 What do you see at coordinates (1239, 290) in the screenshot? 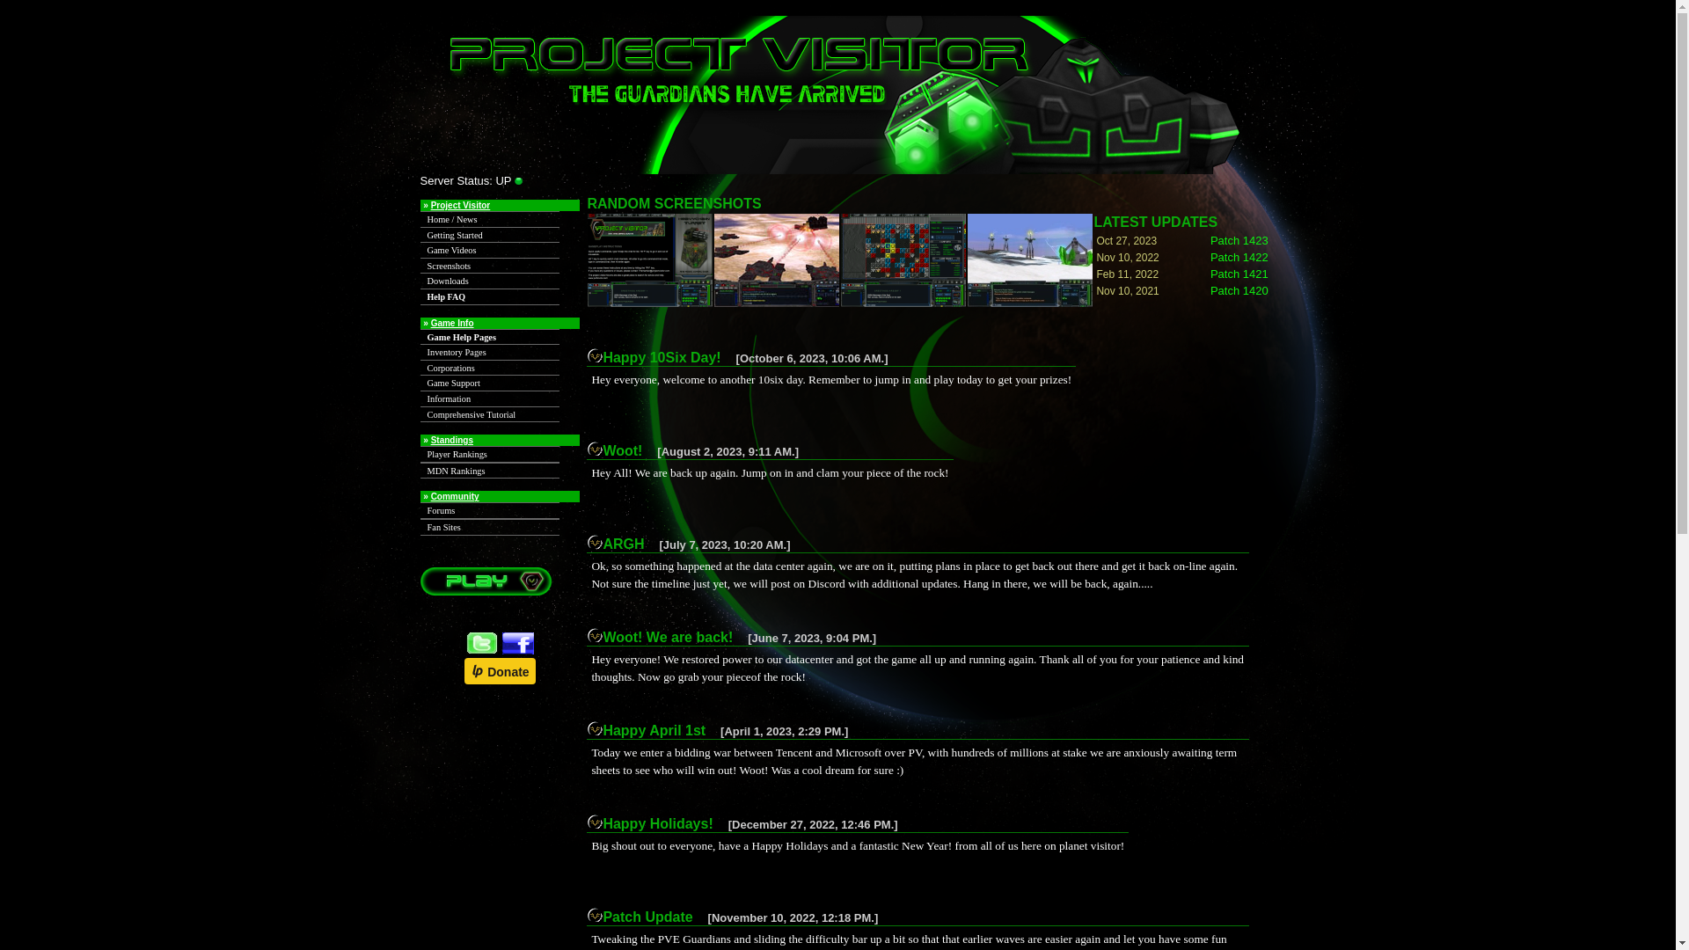
I see `Patch 1420` at bounding box center [1239, 290].